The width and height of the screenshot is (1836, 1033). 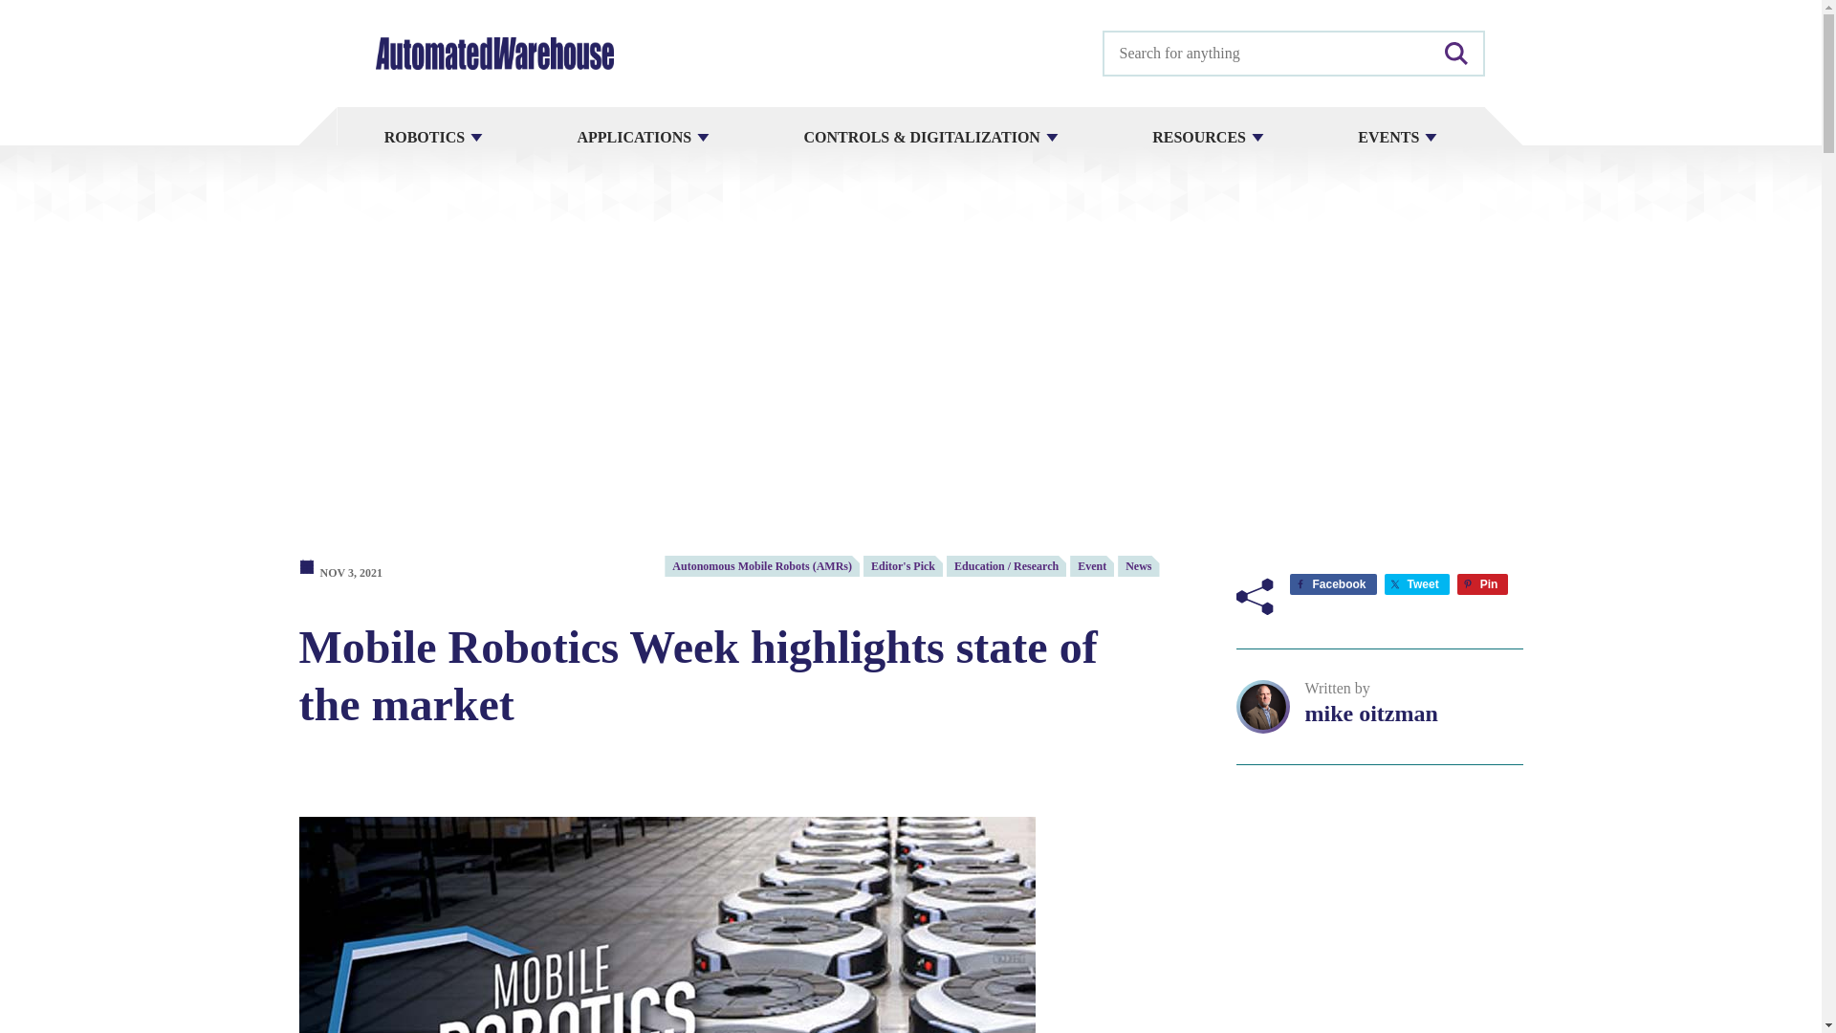 What do you see at coordinates (1483, 584) in the screenshot?
I see `Share on Pinterest` at bounding box center [1483, 584].